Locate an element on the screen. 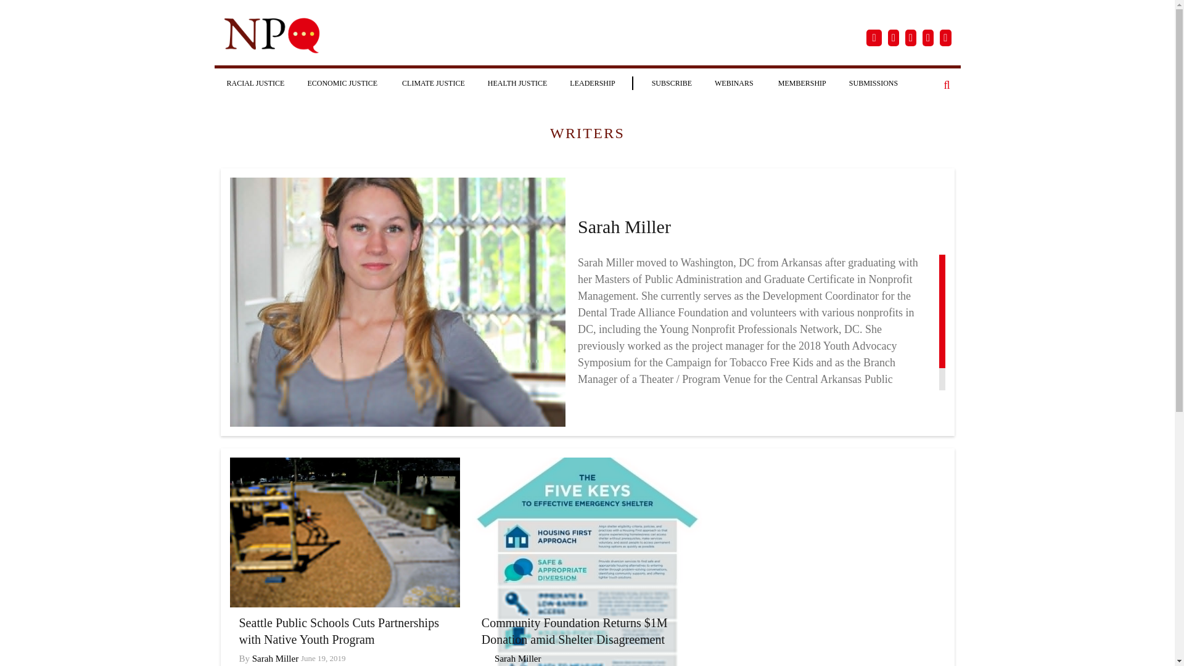 The height and width of the screenshot is (666, 1184). Leadership is located at coordinates (592, 83).